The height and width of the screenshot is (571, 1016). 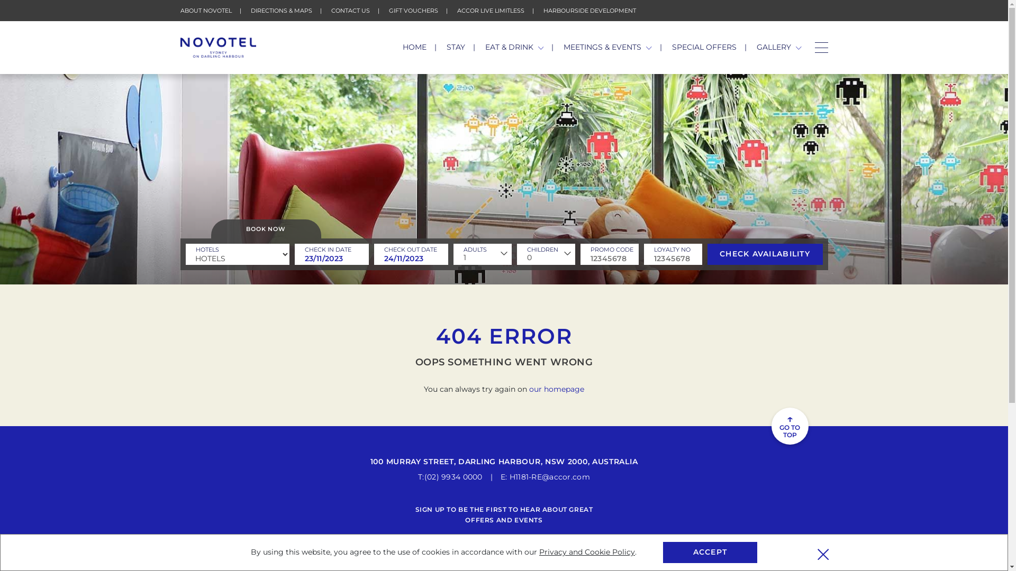 I want to click on MEETINGS & EVENTS, so click(x=607, y=47).